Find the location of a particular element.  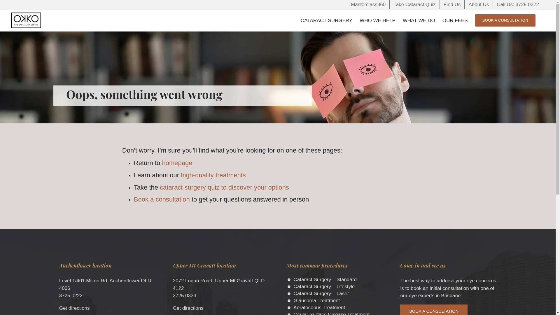

high-quality treatments is located at coordinates (213, 175).